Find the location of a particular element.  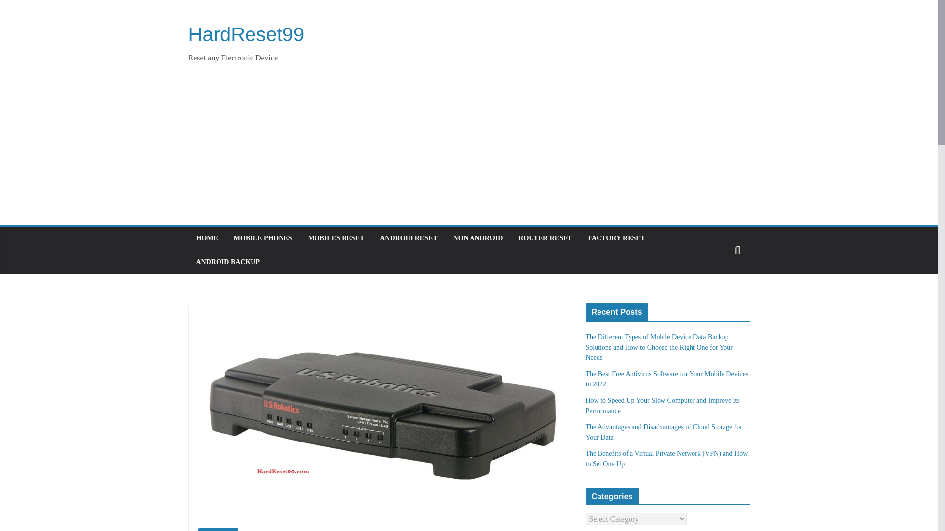

NON ANDROID is located at coordinates (478, 238).